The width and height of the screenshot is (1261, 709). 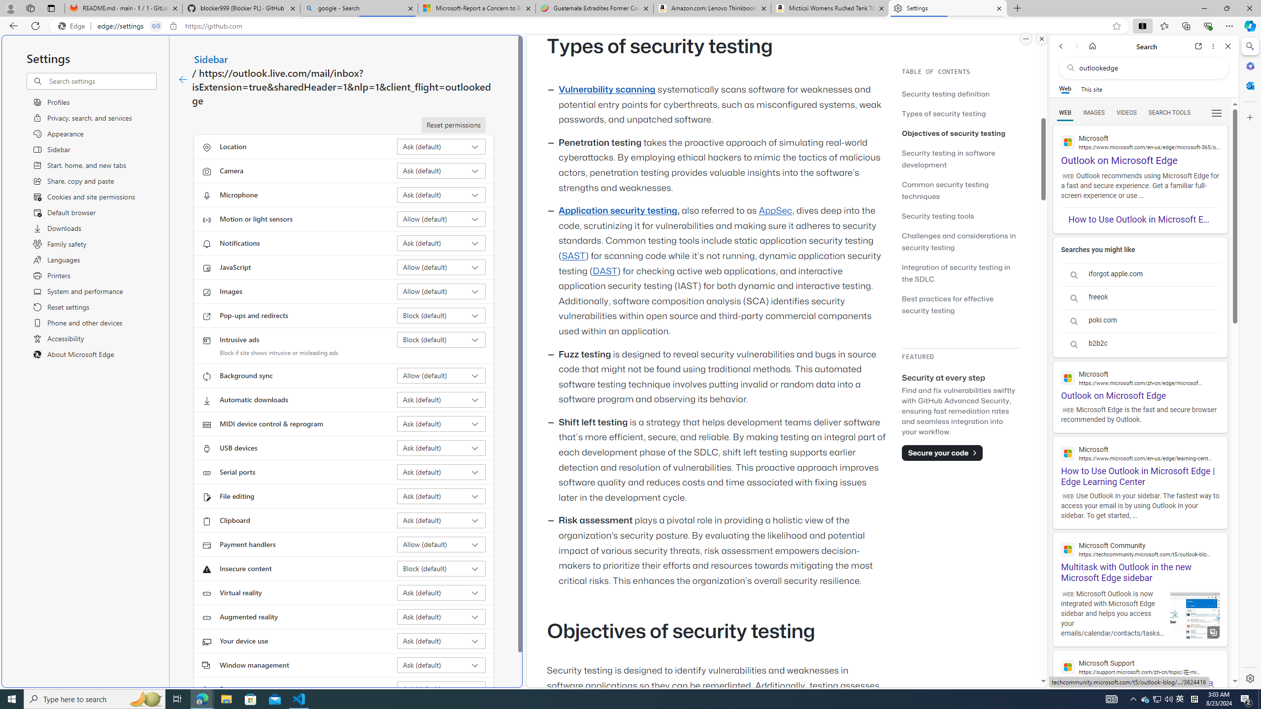 I want to click on Microsoft Community, so click(x=1140, y=549).